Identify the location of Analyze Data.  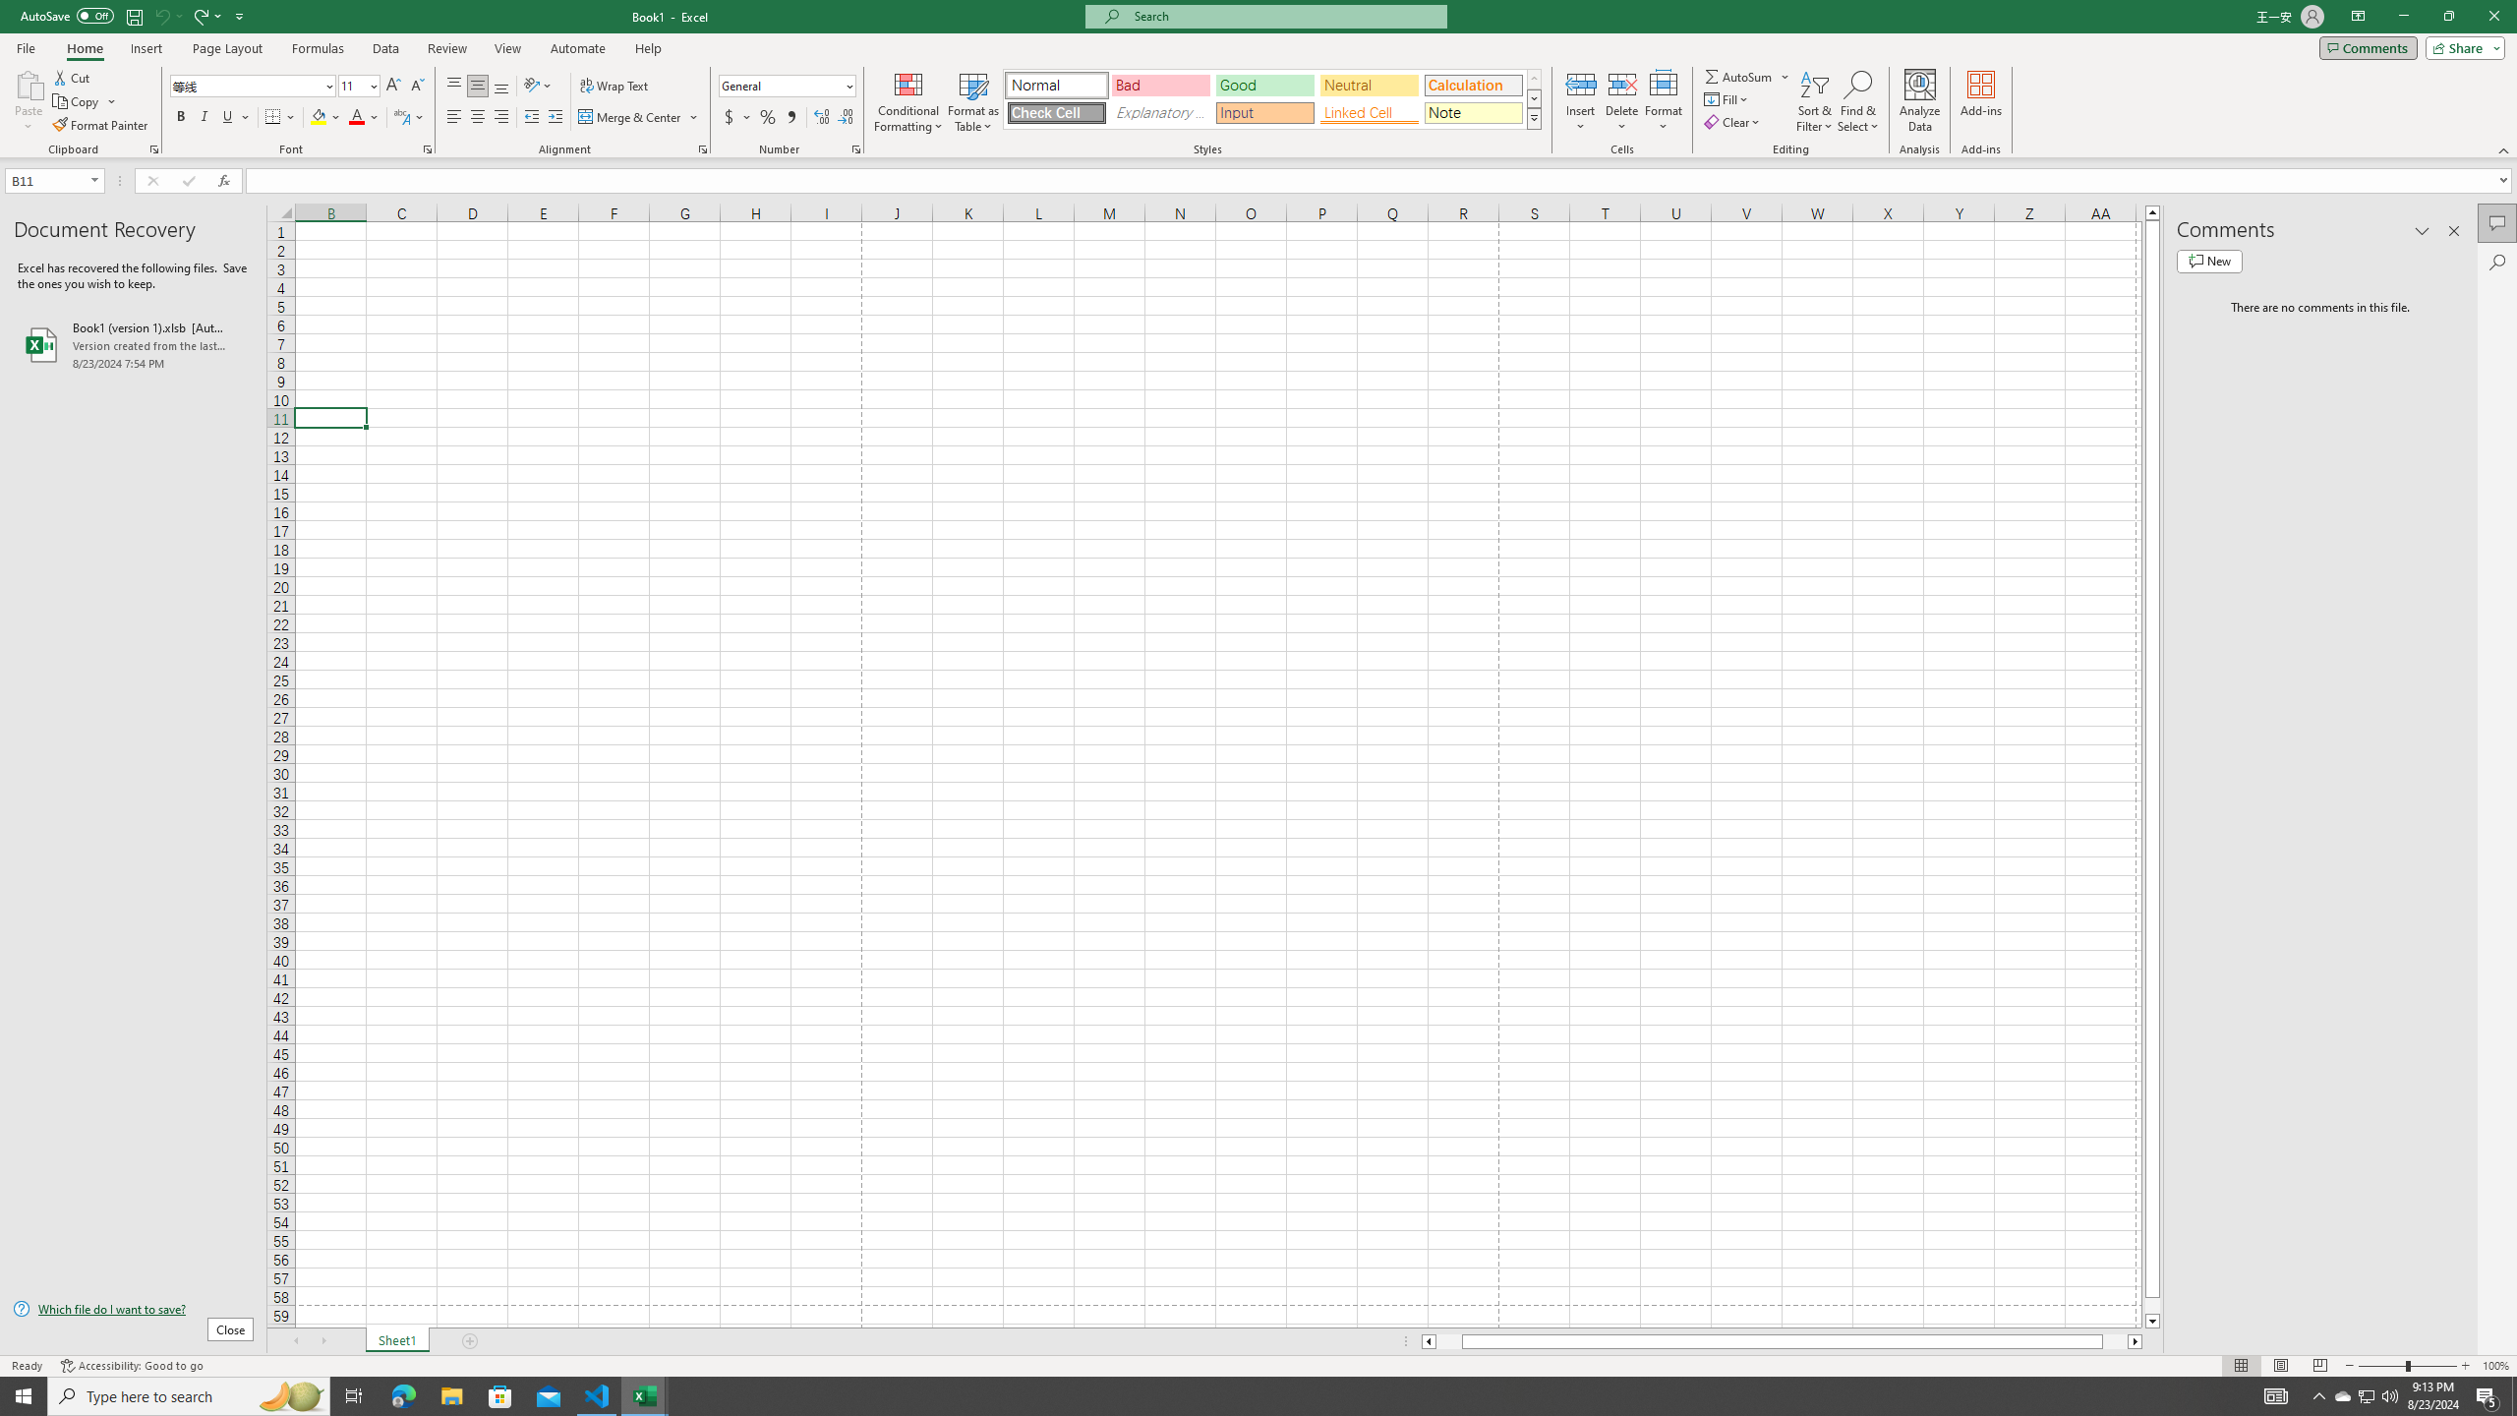
(1920, 101).